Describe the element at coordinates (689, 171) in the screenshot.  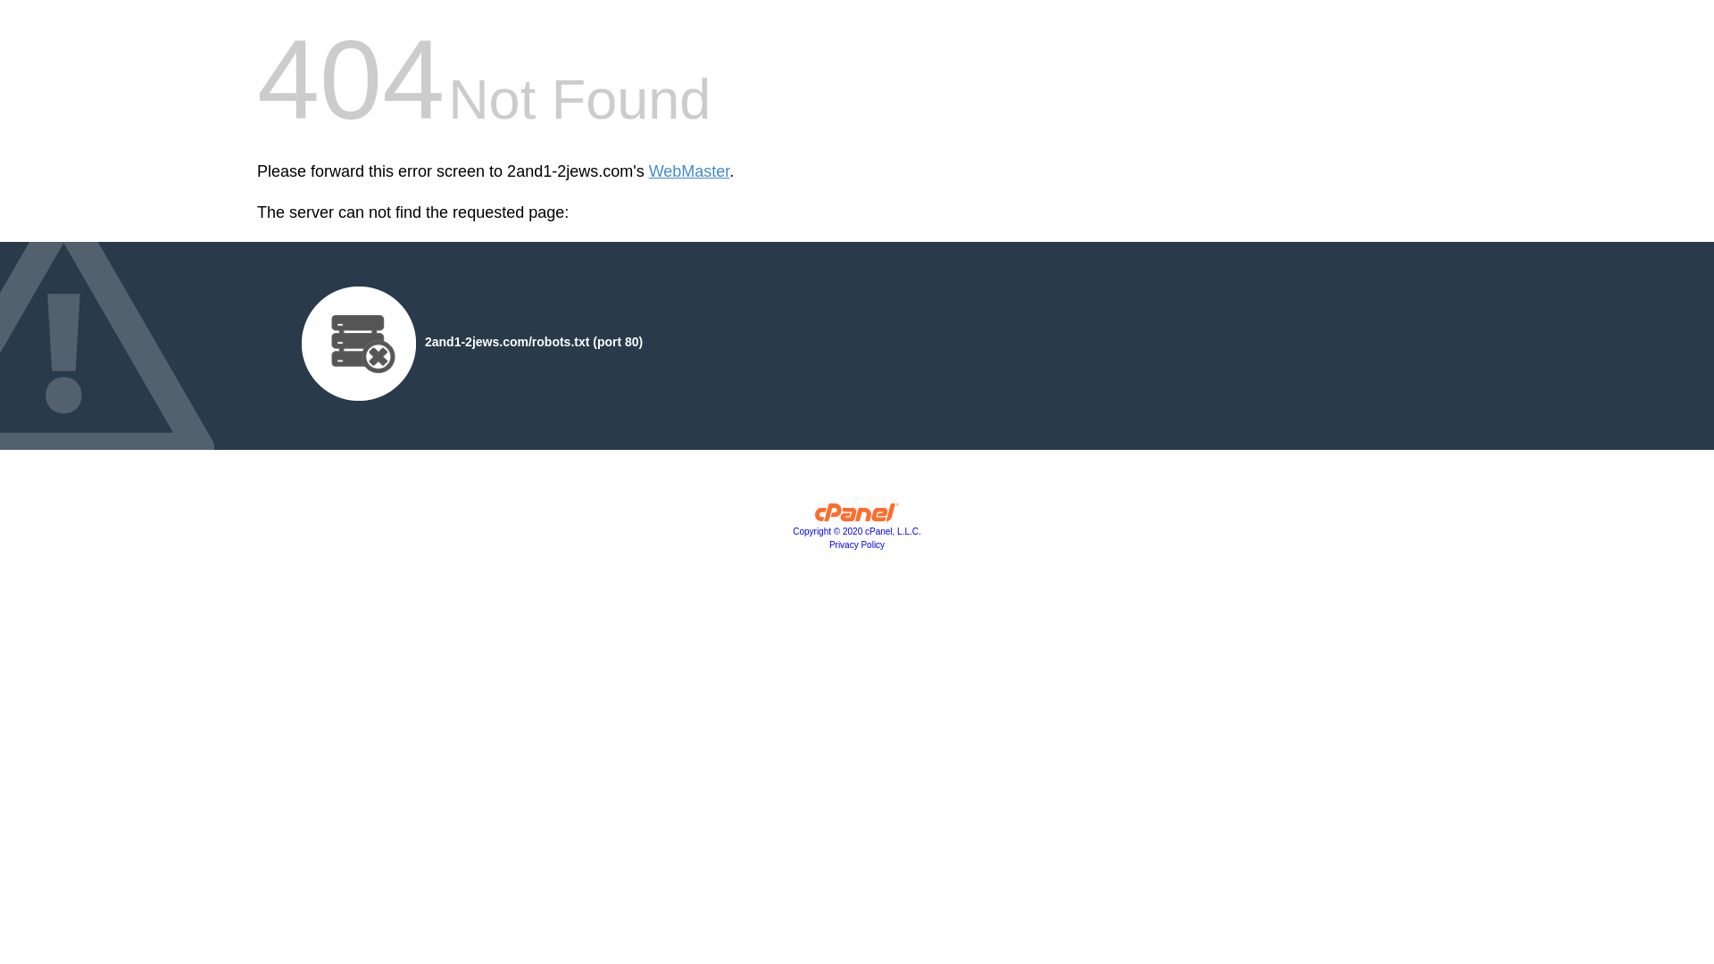
I see `WebMaster` at that location.